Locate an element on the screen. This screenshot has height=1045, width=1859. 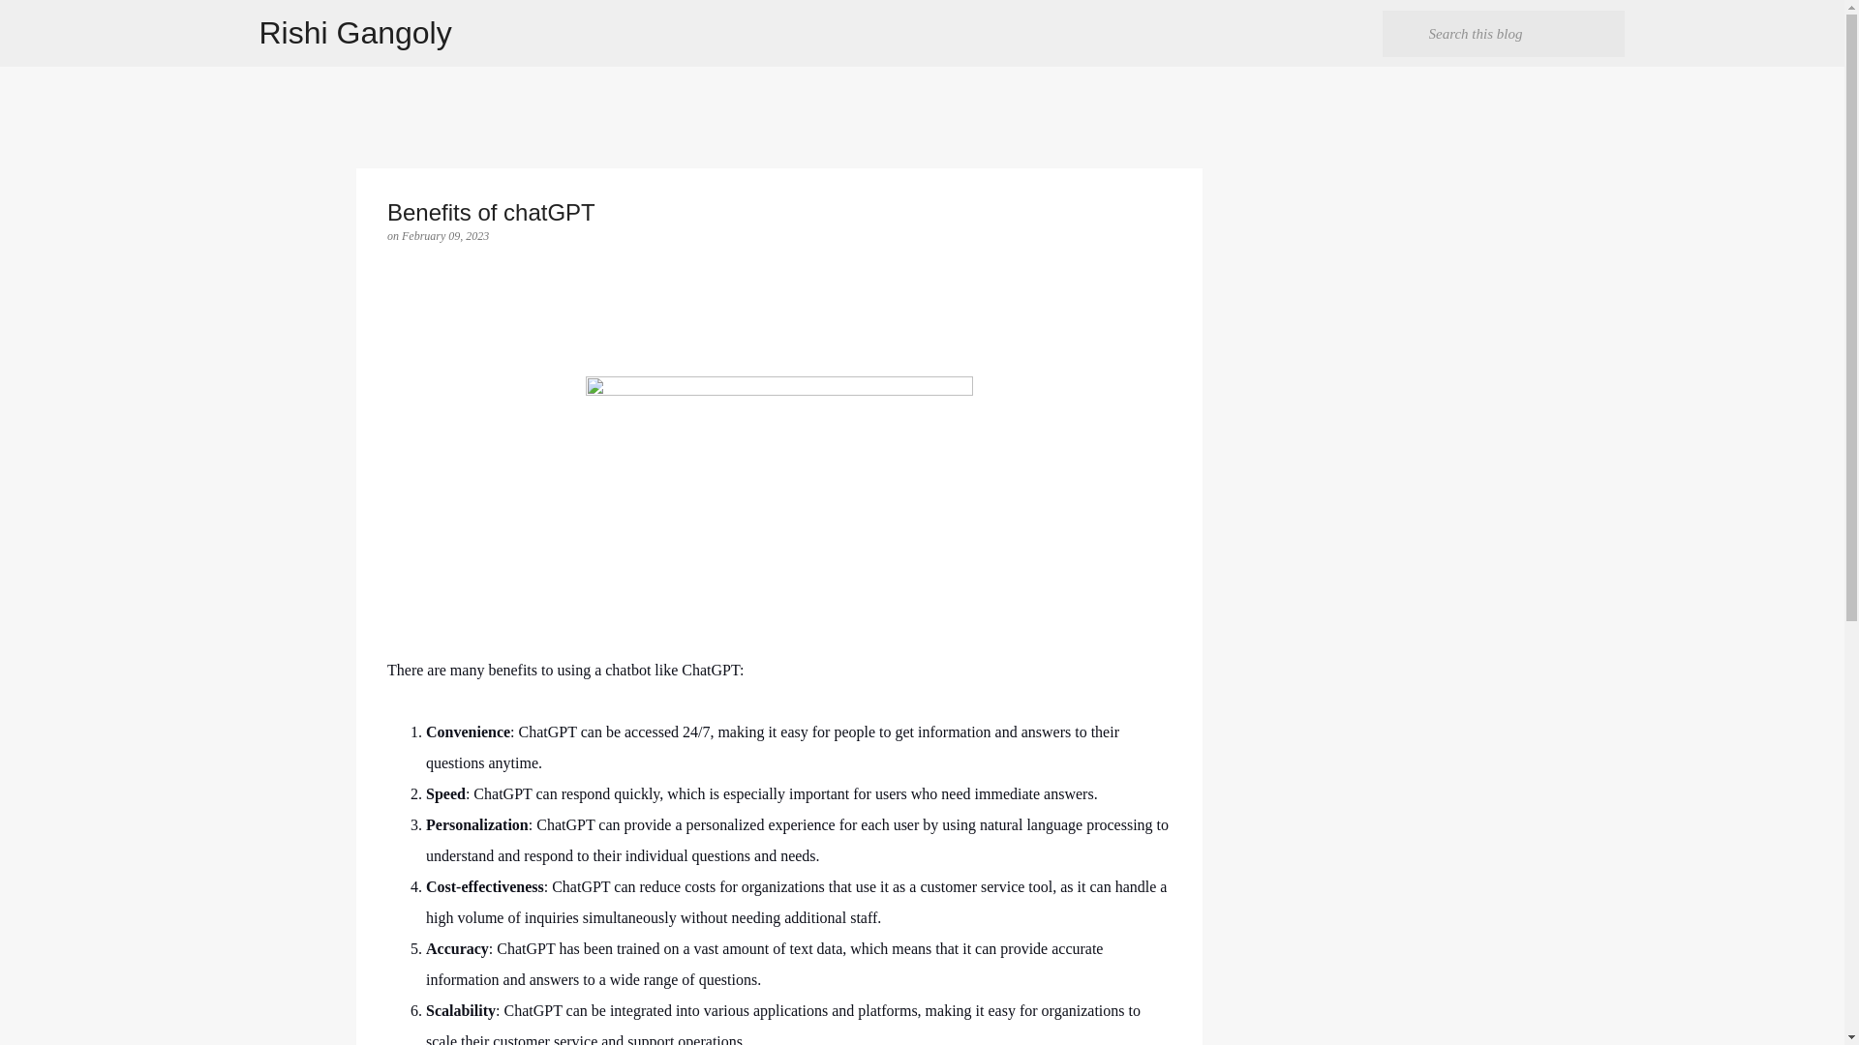
Rishi Gangoly is located at coordinates (355, 33).